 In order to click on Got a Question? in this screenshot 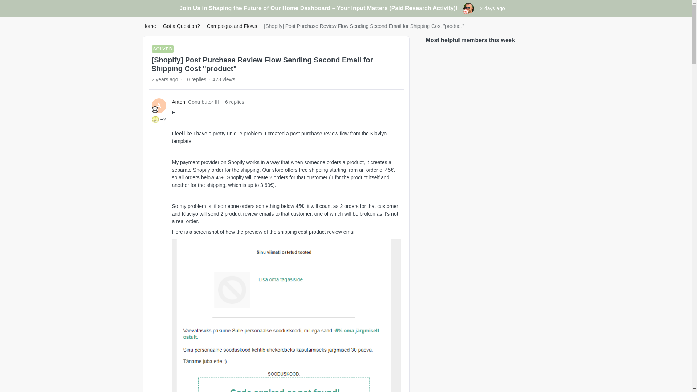, I will do `click(182, 26)`.